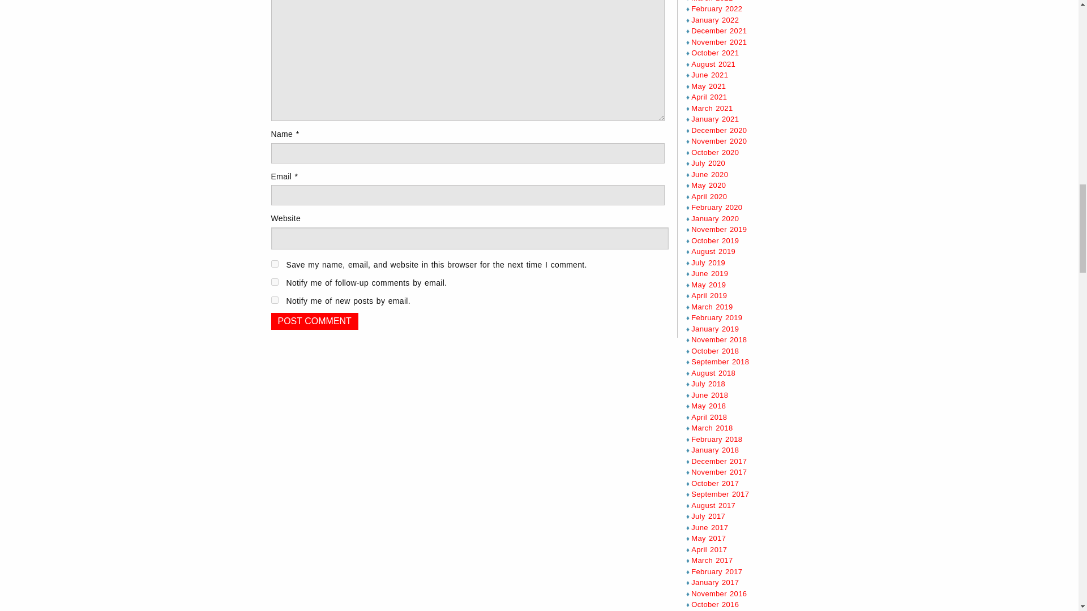 This screenshot has height=611, width=1087. I want to click on Post Comment, so click(314, 321).